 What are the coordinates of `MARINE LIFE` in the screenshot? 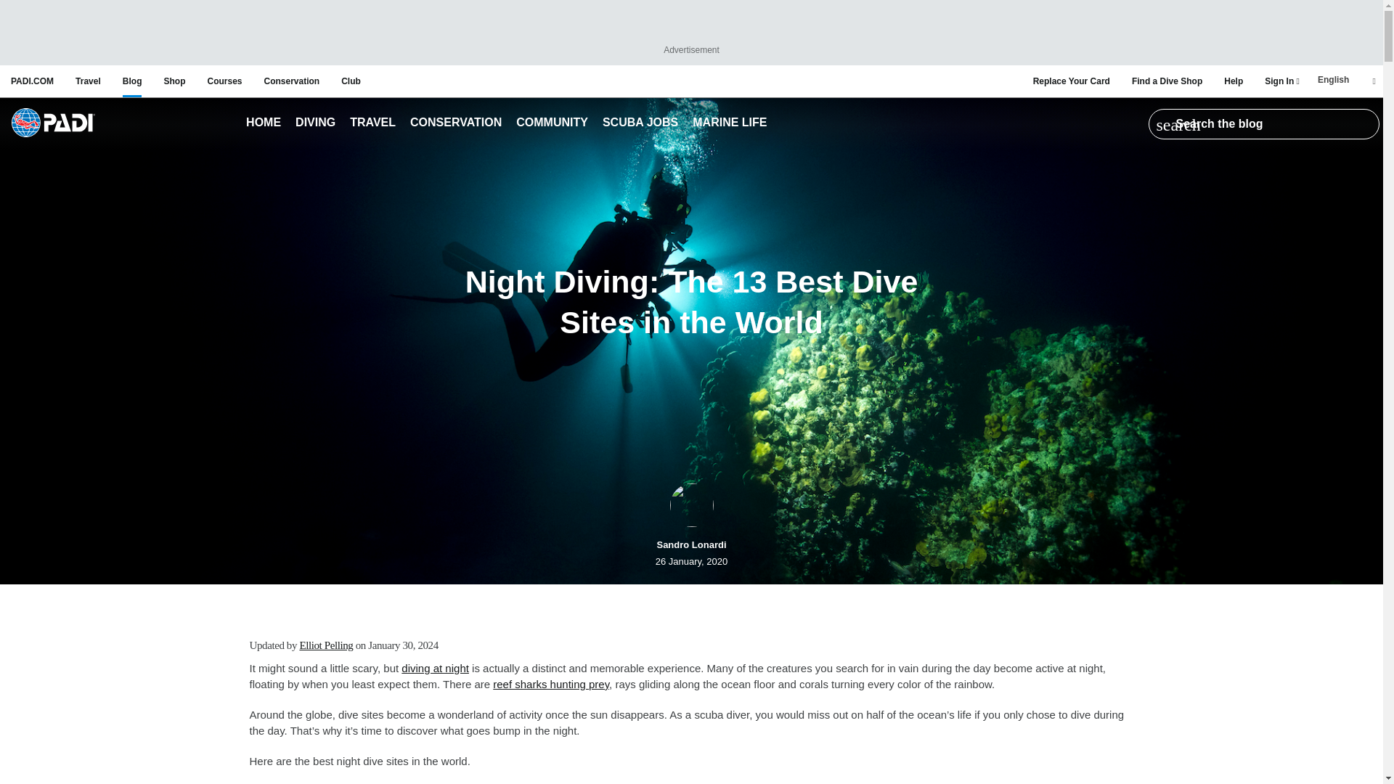 It's located at (729, 123).